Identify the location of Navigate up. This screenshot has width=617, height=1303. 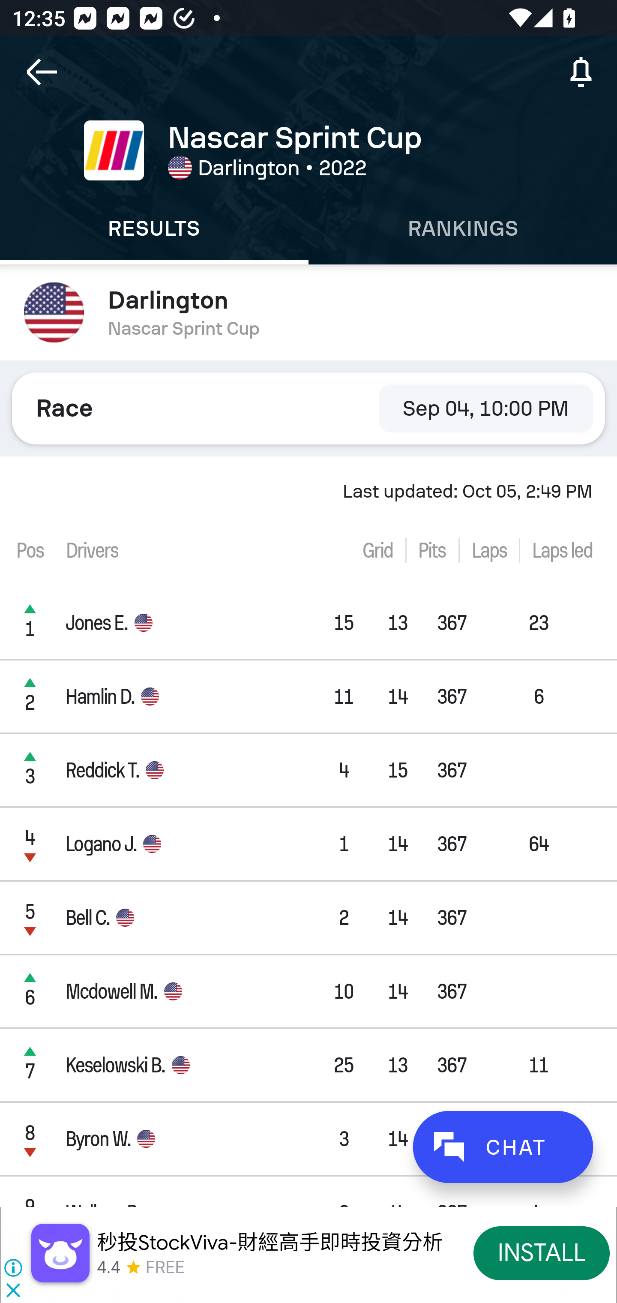
(42, 72).